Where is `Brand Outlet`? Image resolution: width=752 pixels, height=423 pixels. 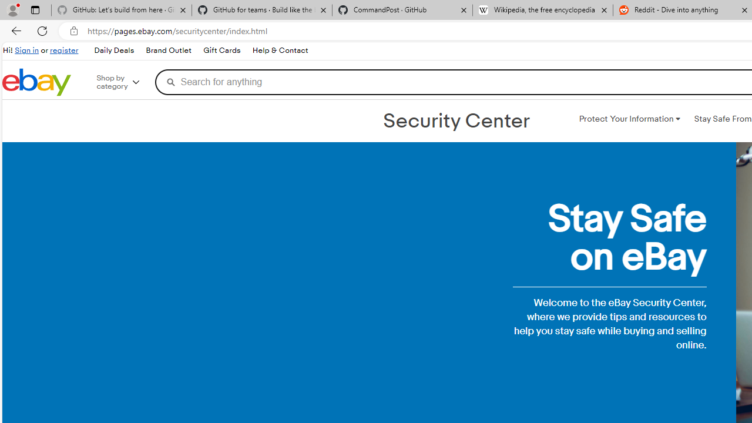
Brand Outlet is located at coordinates (168, 51).